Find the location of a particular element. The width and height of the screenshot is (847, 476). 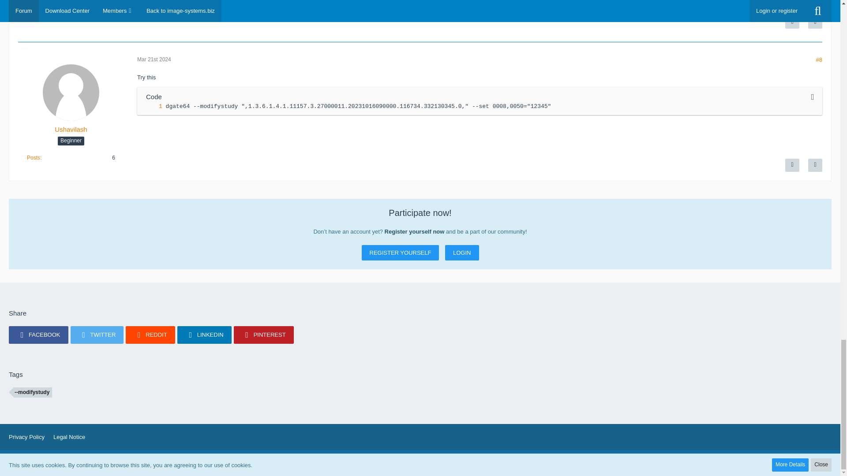

Reddit is located at coordinates (150, 335).